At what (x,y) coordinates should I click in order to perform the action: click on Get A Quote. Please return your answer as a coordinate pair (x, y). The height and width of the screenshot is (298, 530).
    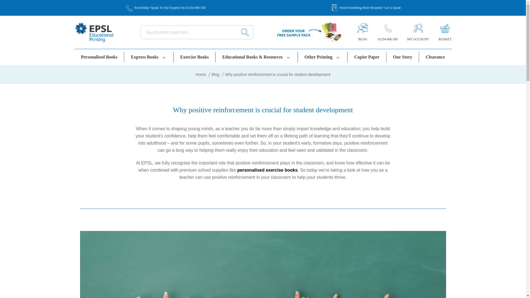
    Looking at the image, I should click on (393, 8).